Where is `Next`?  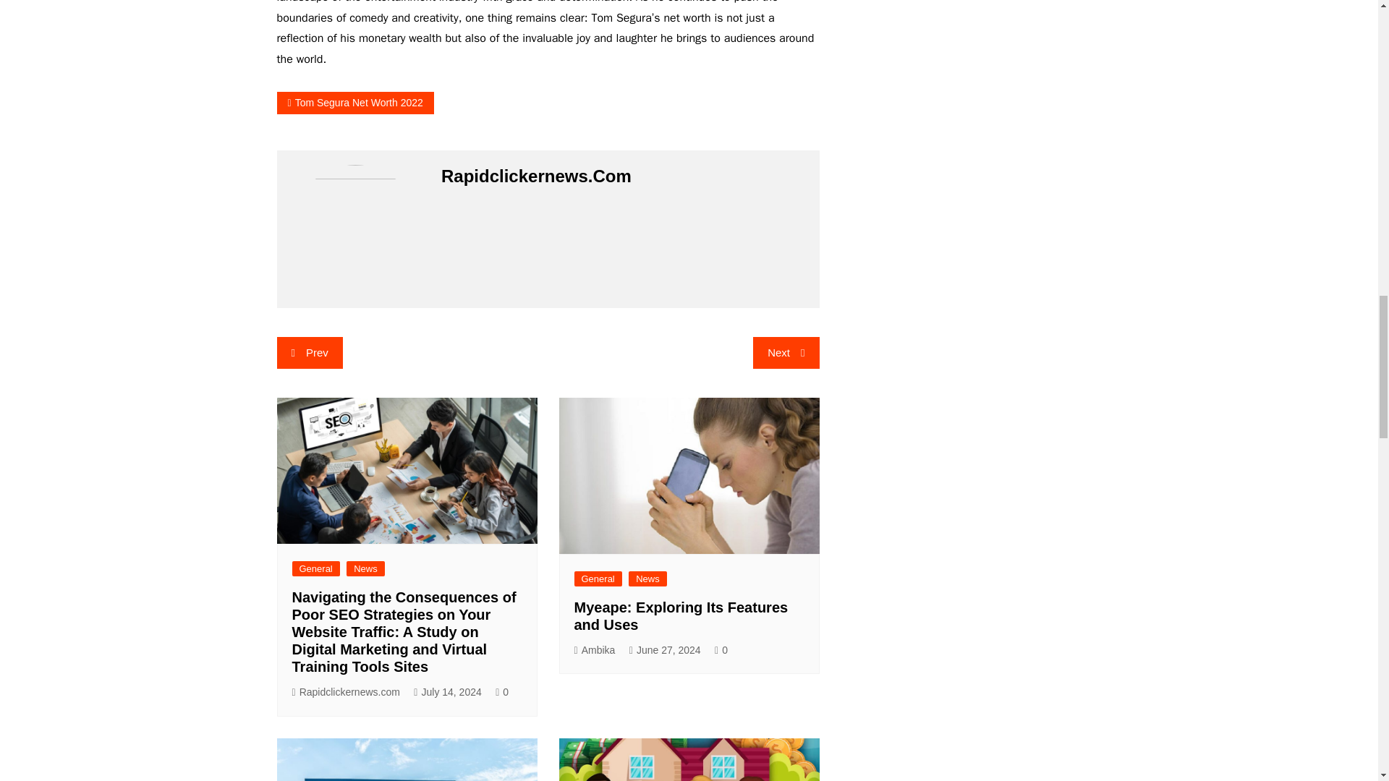 Next is located at coordinates (786, 352).